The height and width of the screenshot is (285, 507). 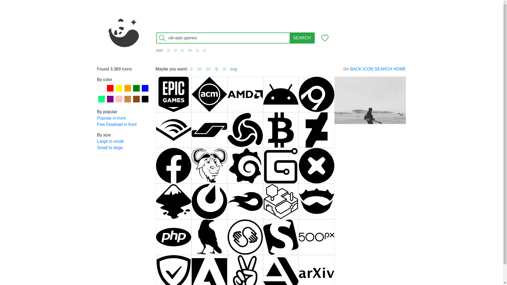 What do you see at coordinates (302, 38) in the screenshot?
I see `SEARCH` at bounding box center [302, 38].